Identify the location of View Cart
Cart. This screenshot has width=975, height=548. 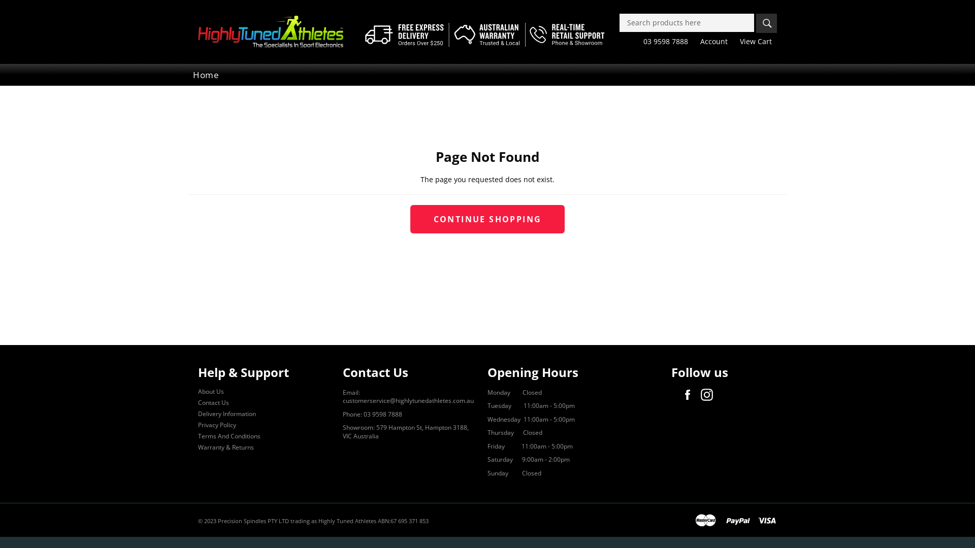
(756, 42).